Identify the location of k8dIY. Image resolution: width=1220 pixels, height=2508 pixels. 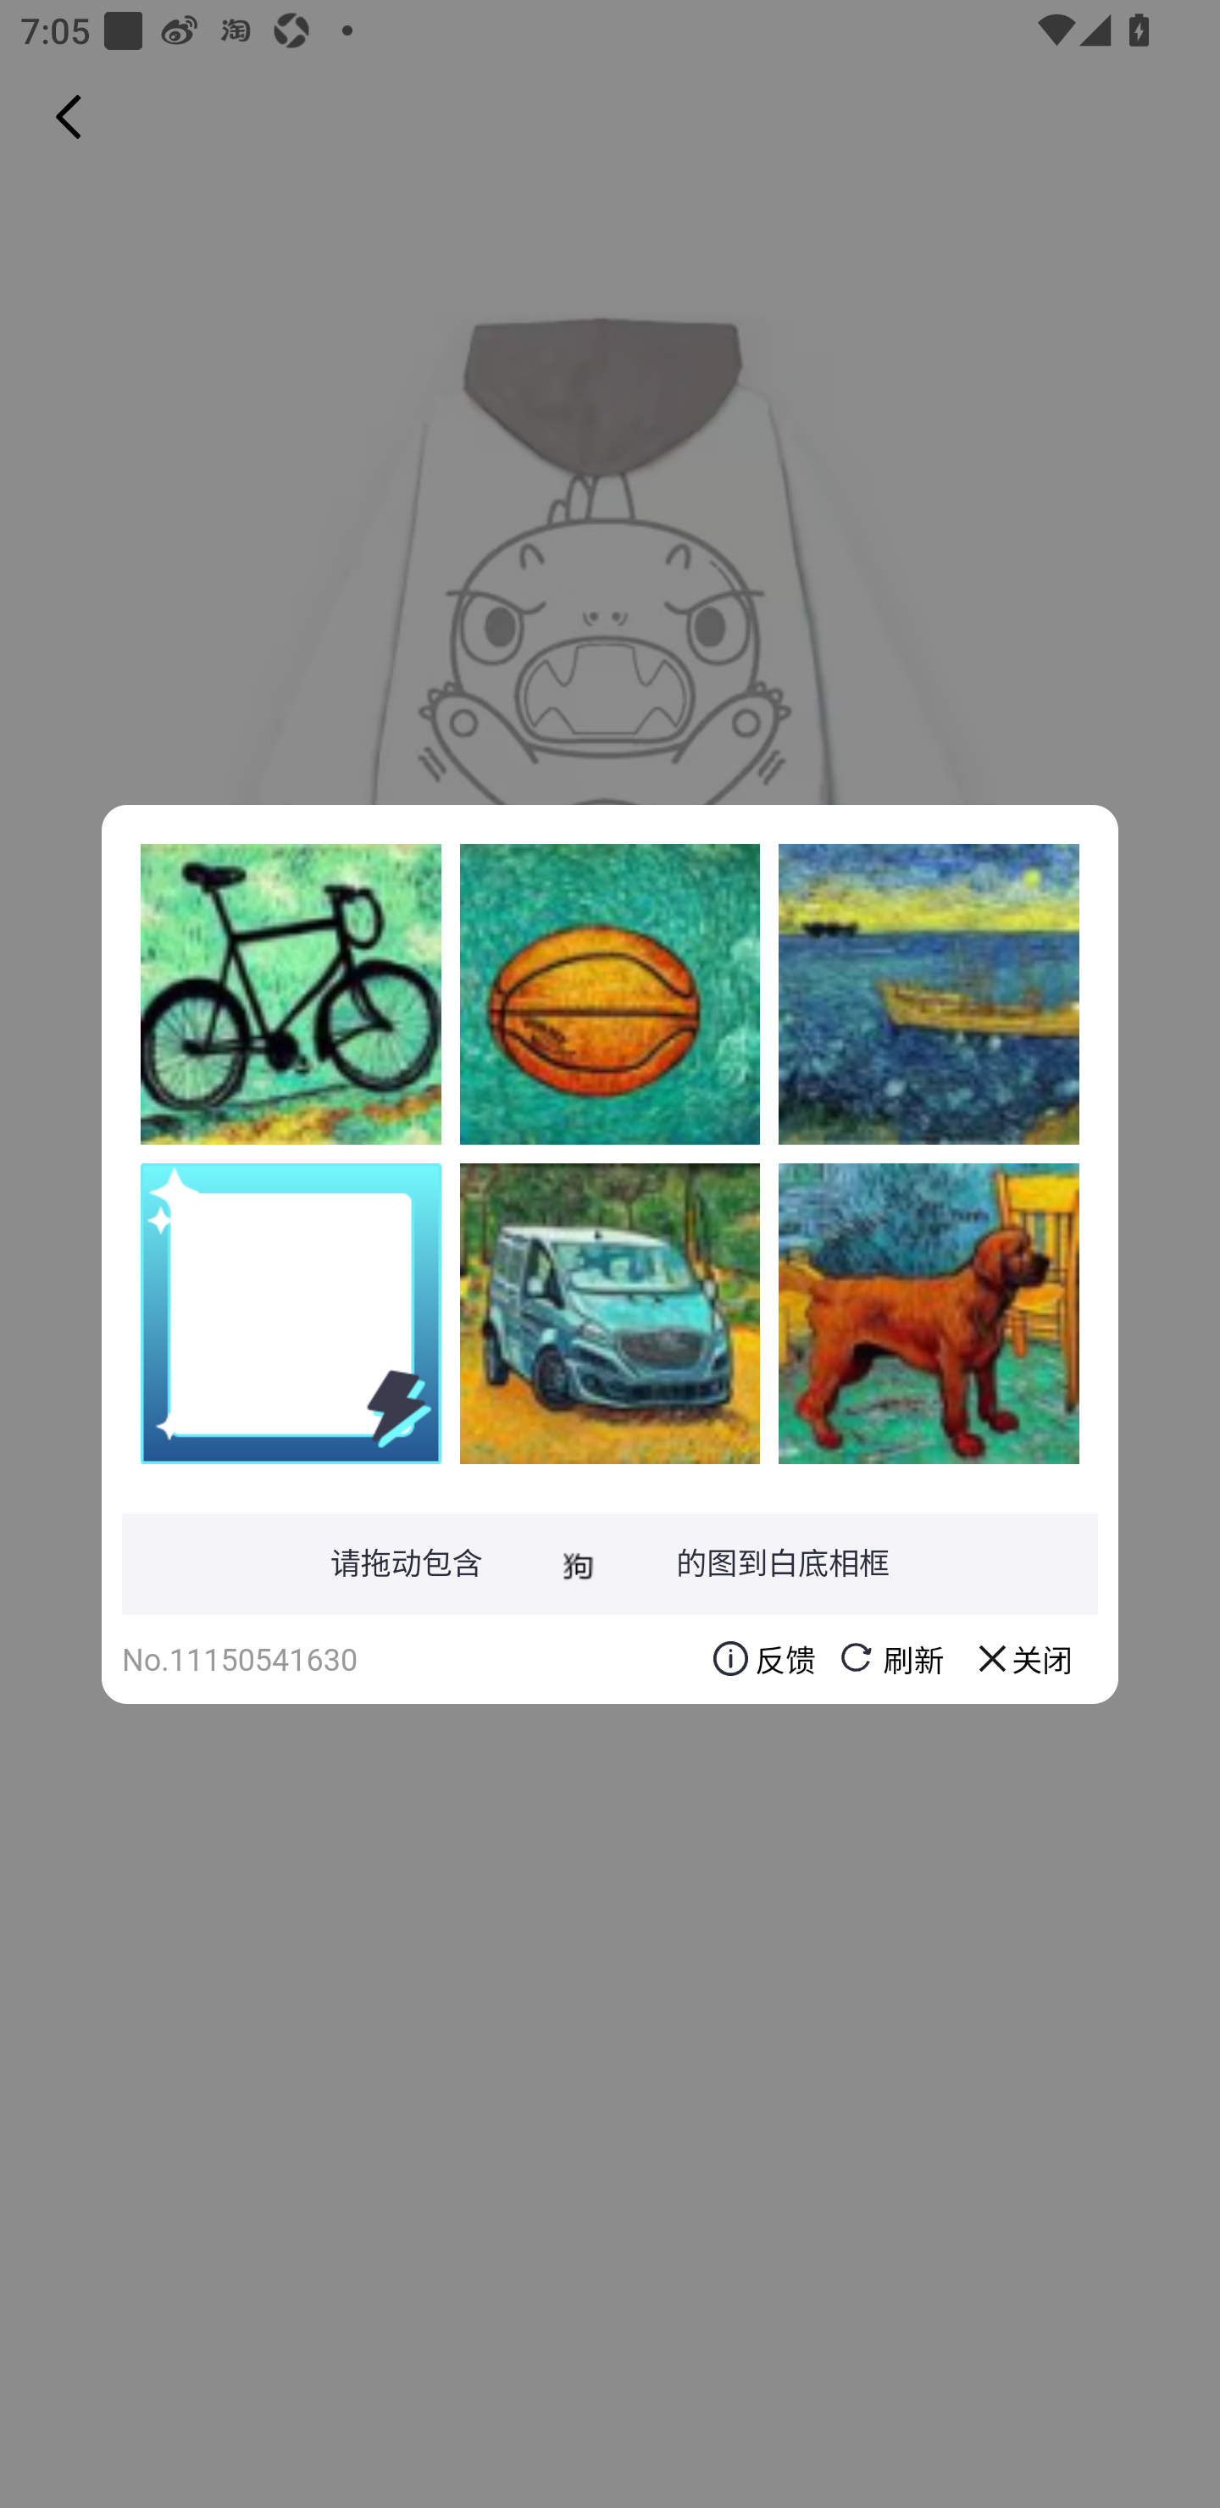
(291, 994).